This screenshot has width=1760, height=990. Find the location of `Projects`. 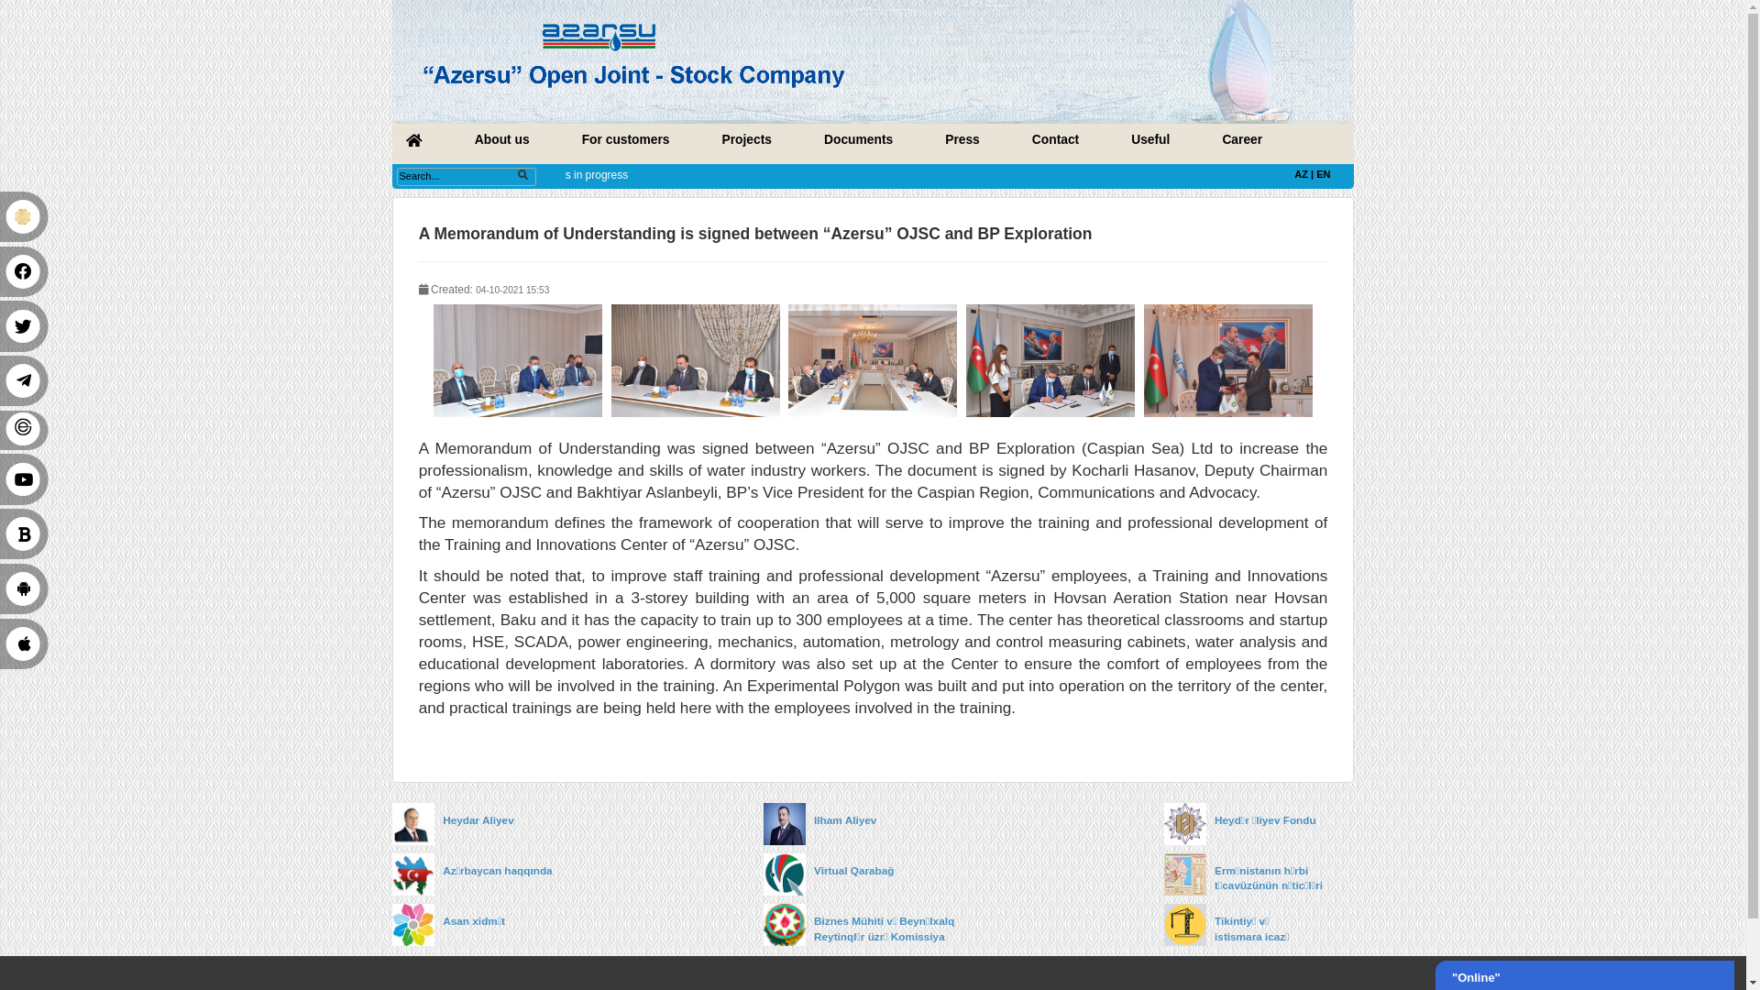

Projects is located at coordinates (812, 152).